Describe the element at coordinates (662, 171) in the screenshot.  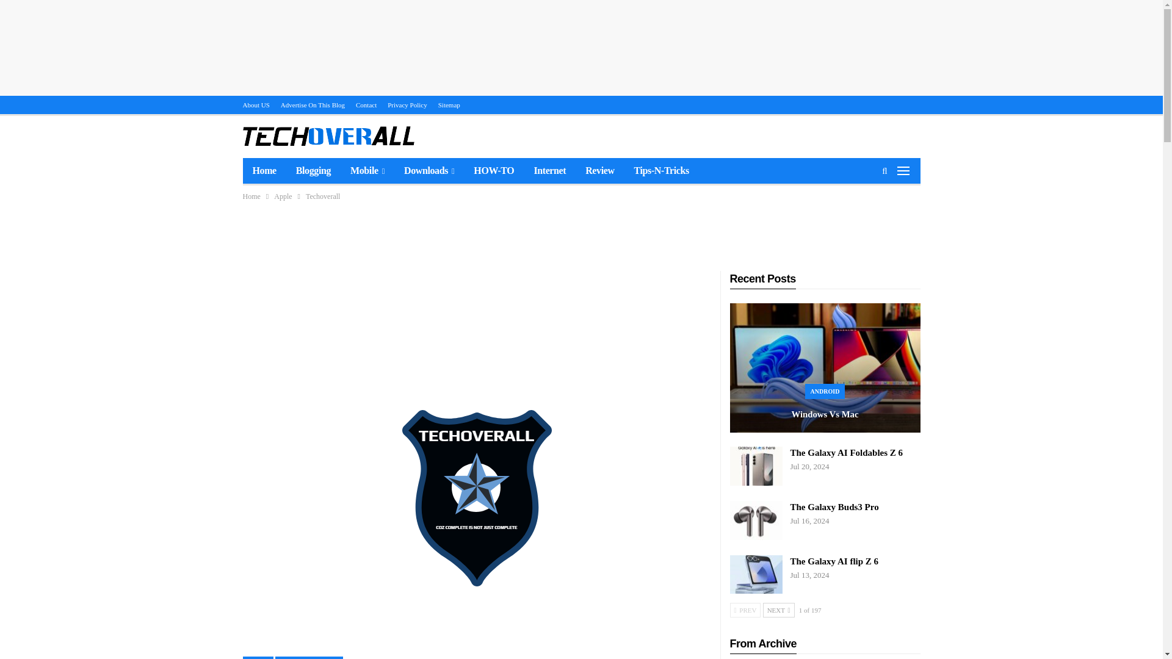
I see `Tips-N-Tricks` at that location.